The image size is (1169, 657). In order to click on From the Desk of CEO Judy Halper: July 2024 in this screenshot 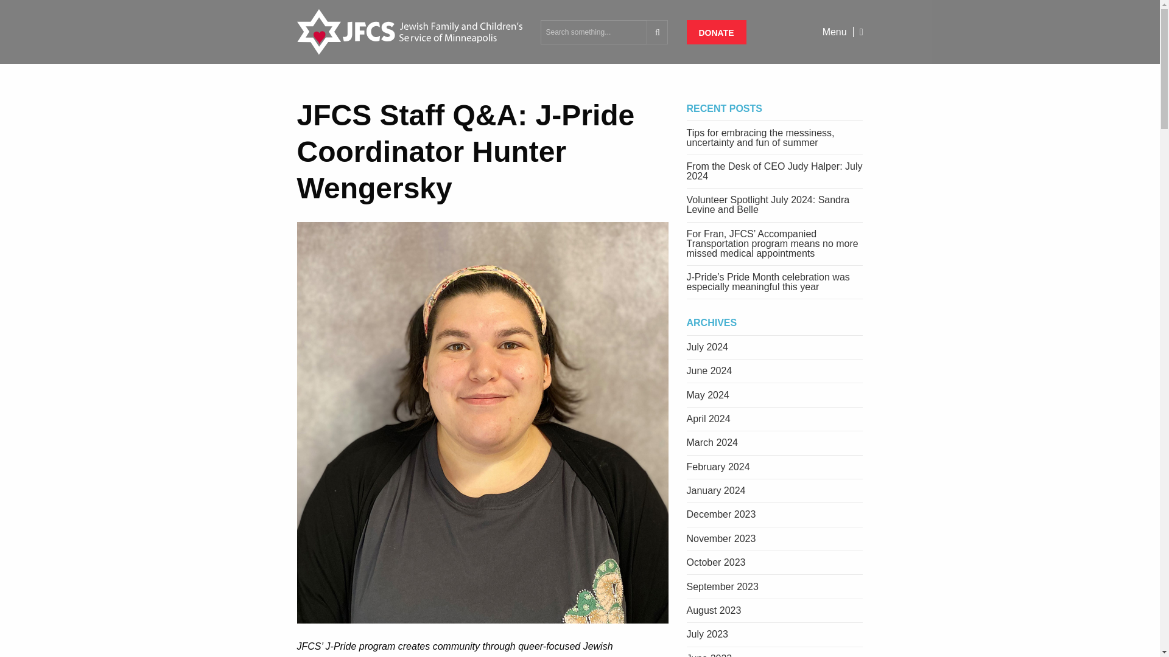, I will do `click(775, 172)`.